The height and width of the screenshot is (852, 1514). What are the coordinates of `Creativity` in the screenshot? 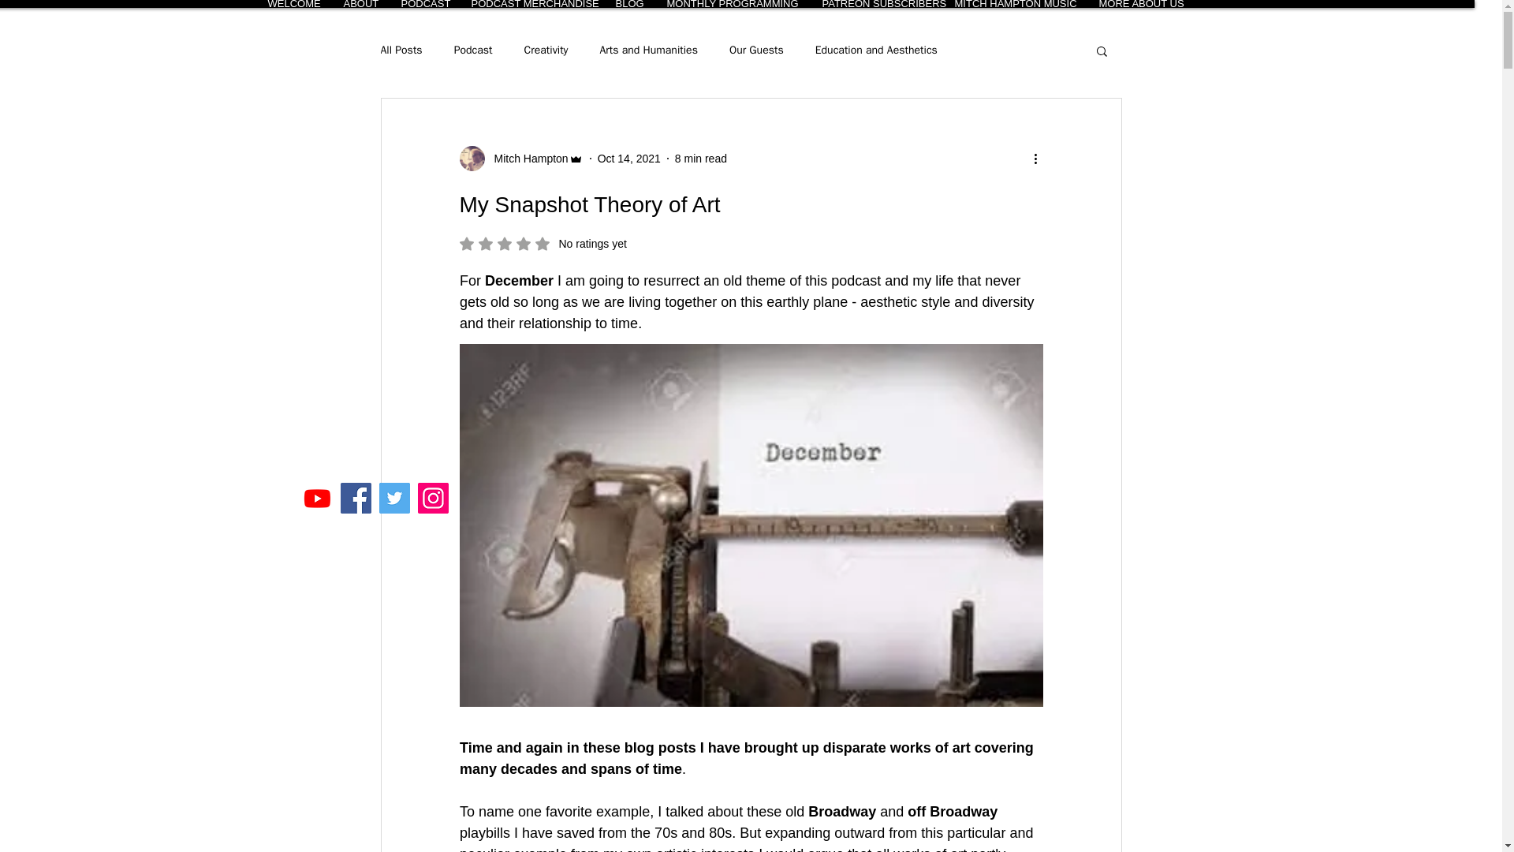 It's located at (546, 50).